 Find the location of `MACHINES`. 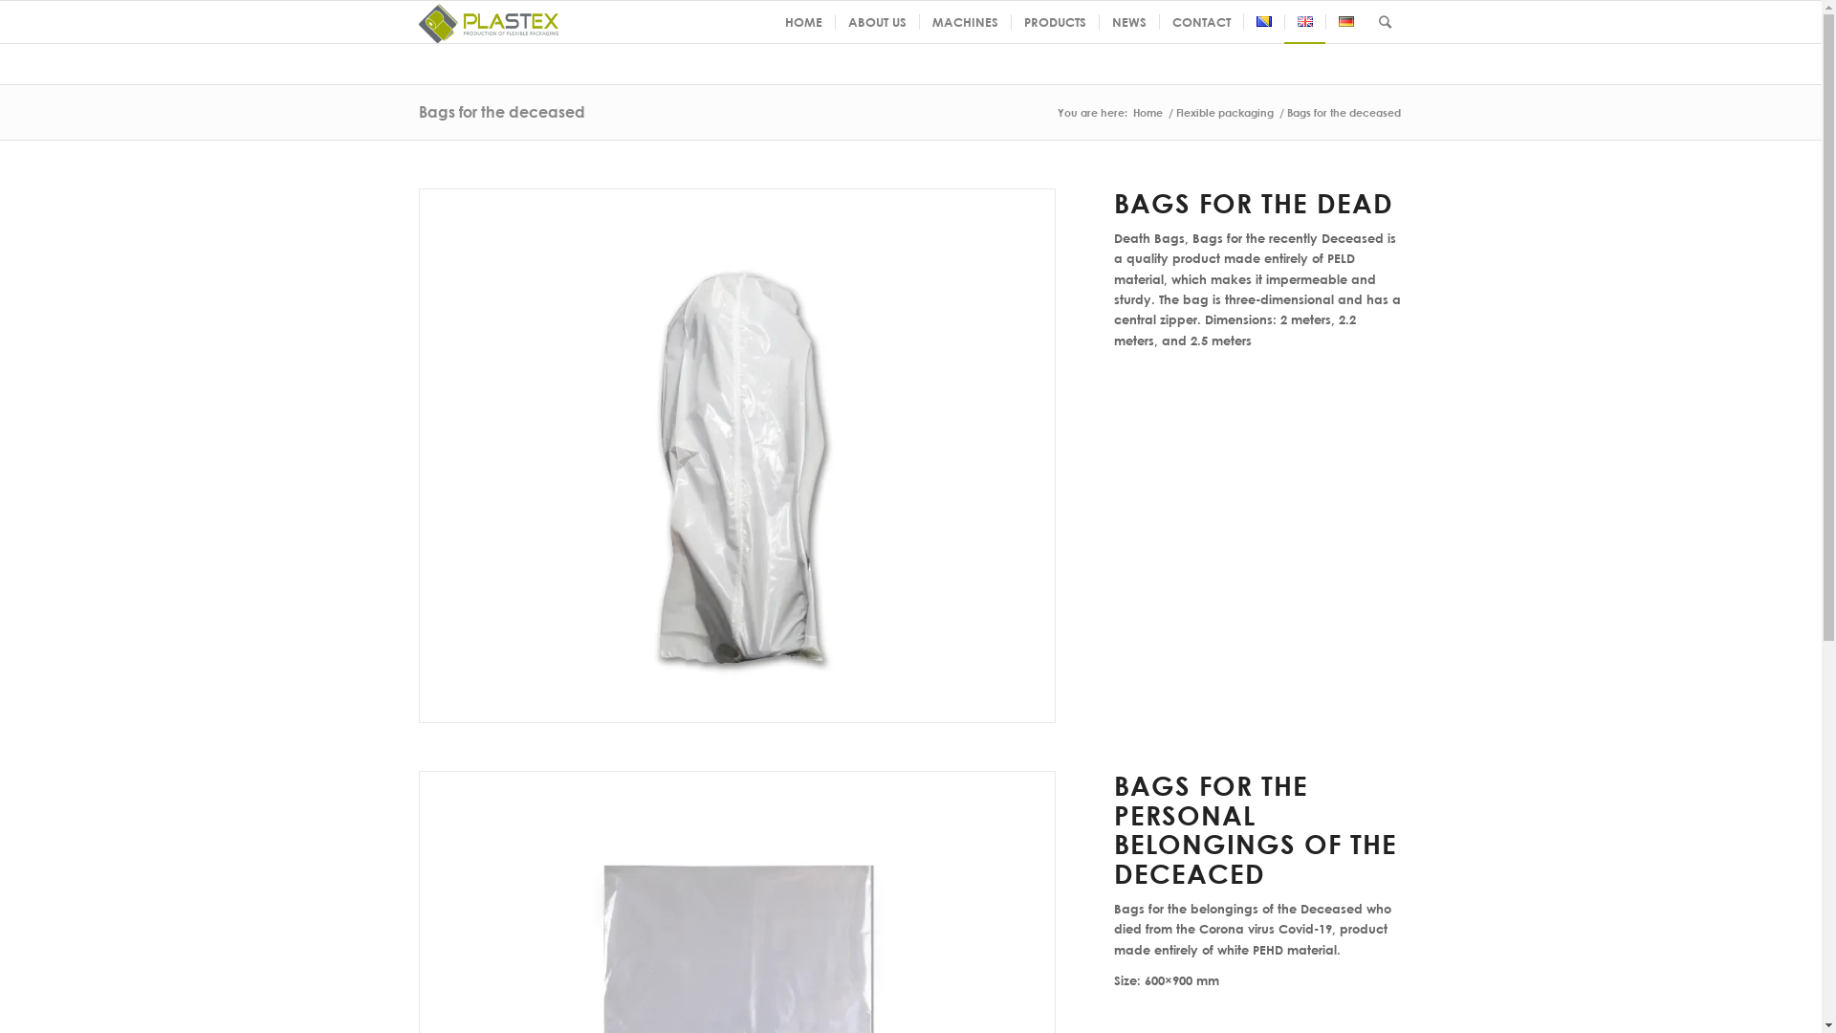

MACHINES is located at coordinates (964, 22).